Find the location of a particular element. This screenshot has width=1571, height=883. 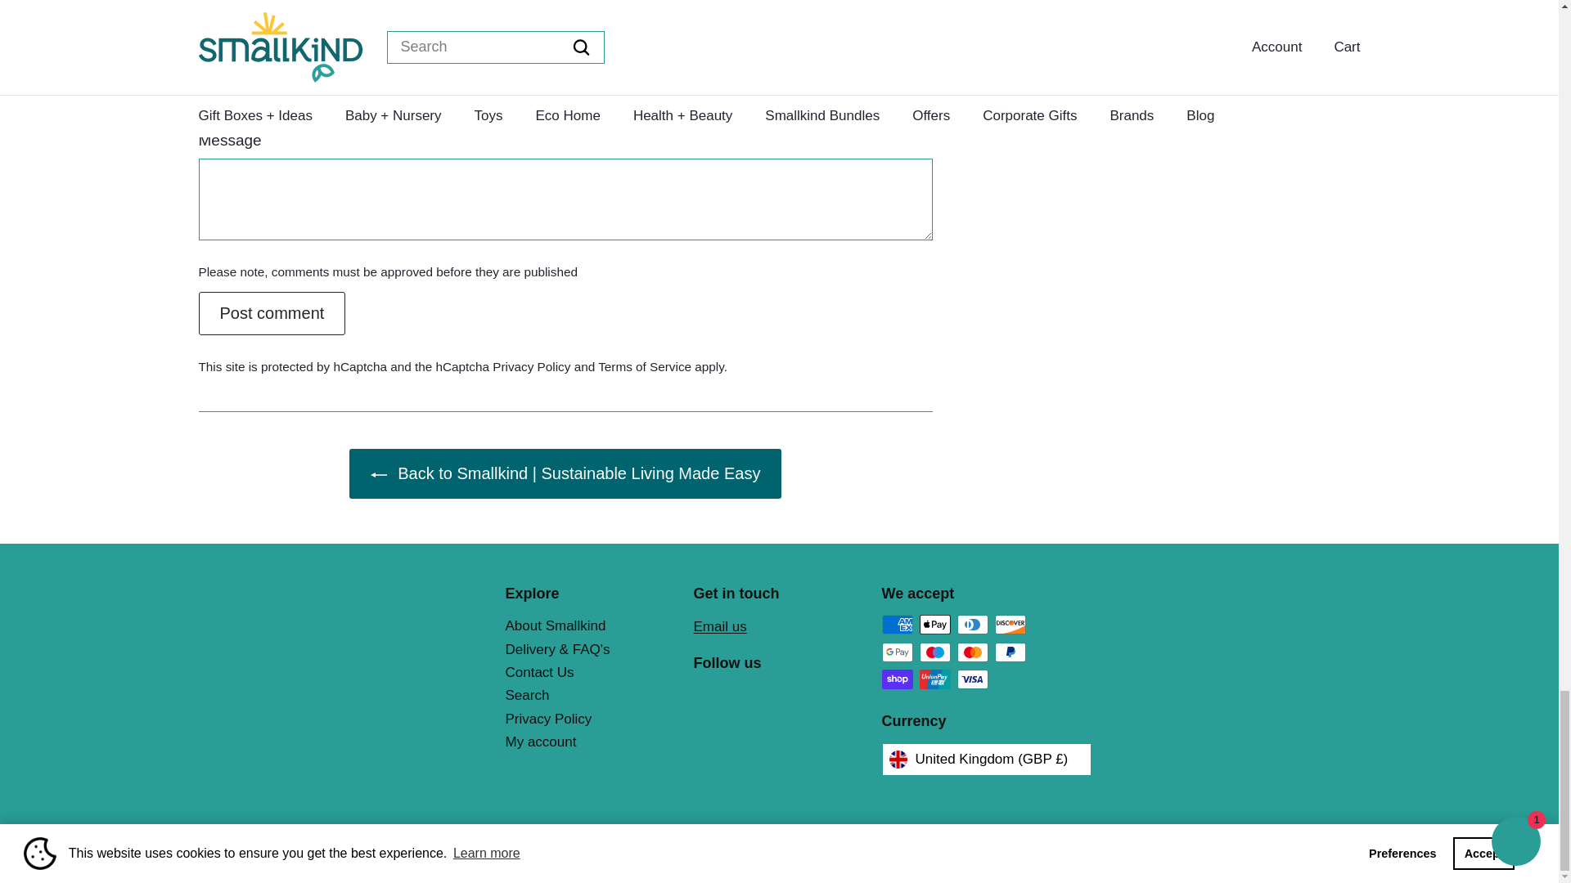

Apple Pay is located at coordinates (934, 625).